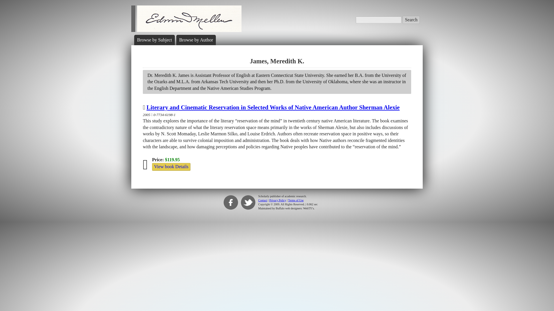 The image size is (554, 311). Describe the element at coordinates (196, 40) in the screenshot. I see `Browse by Author` at that location.